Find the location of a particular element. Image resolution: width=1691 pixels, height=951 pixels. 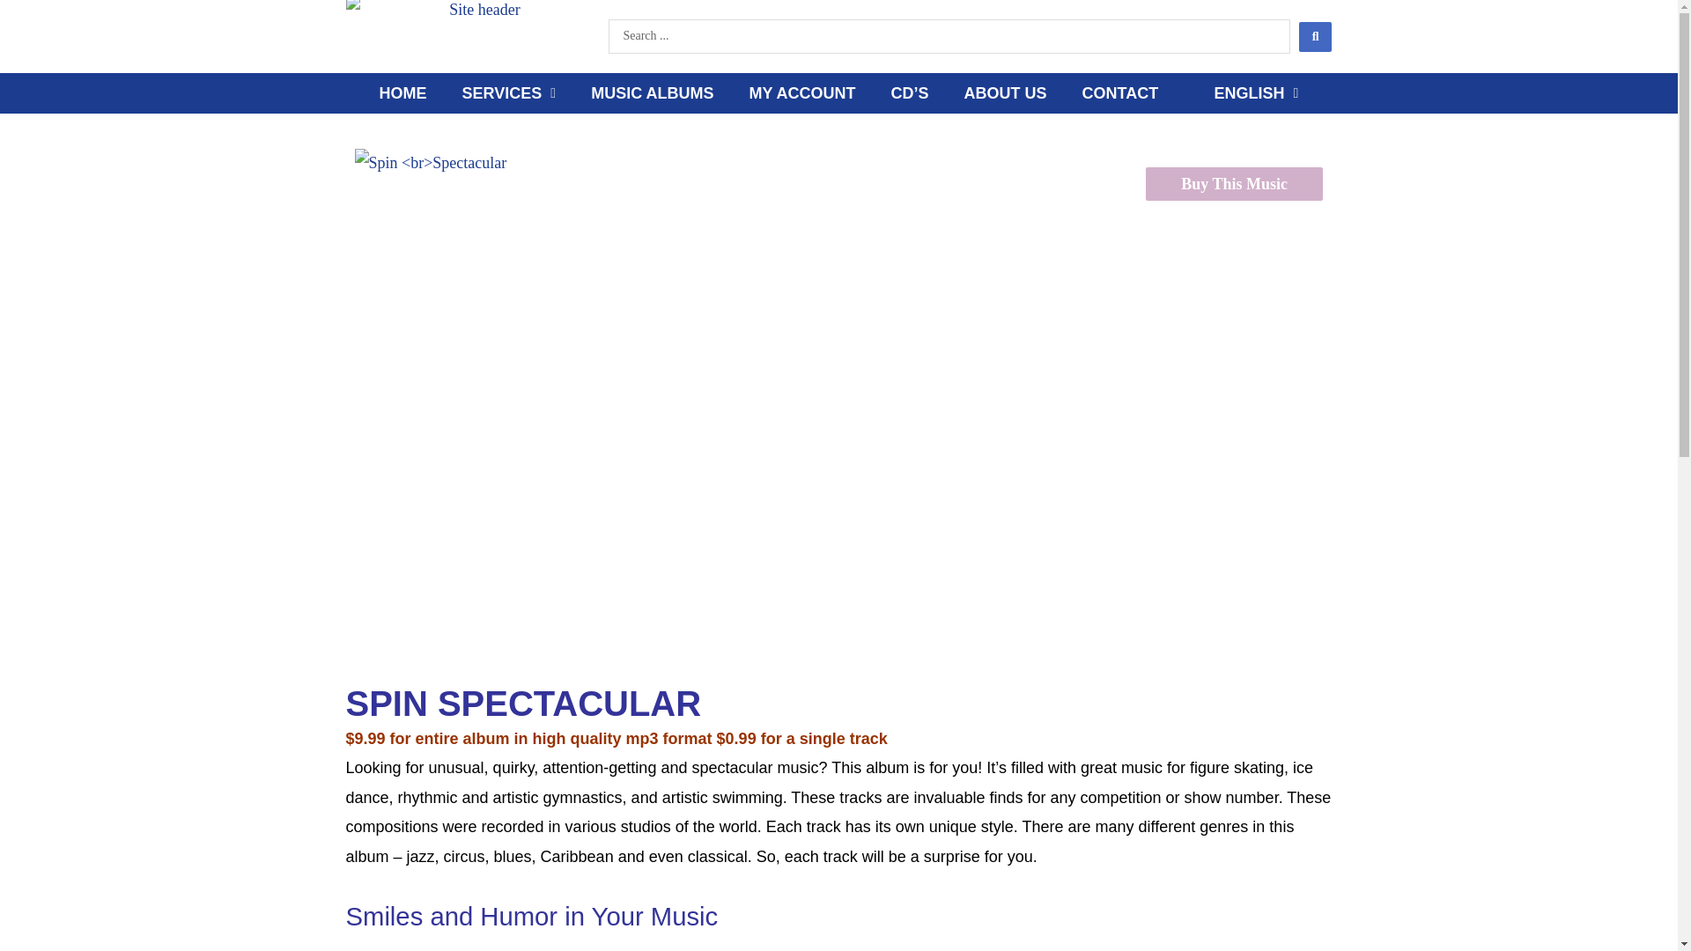

HOME is located at coordinates (402, 93).